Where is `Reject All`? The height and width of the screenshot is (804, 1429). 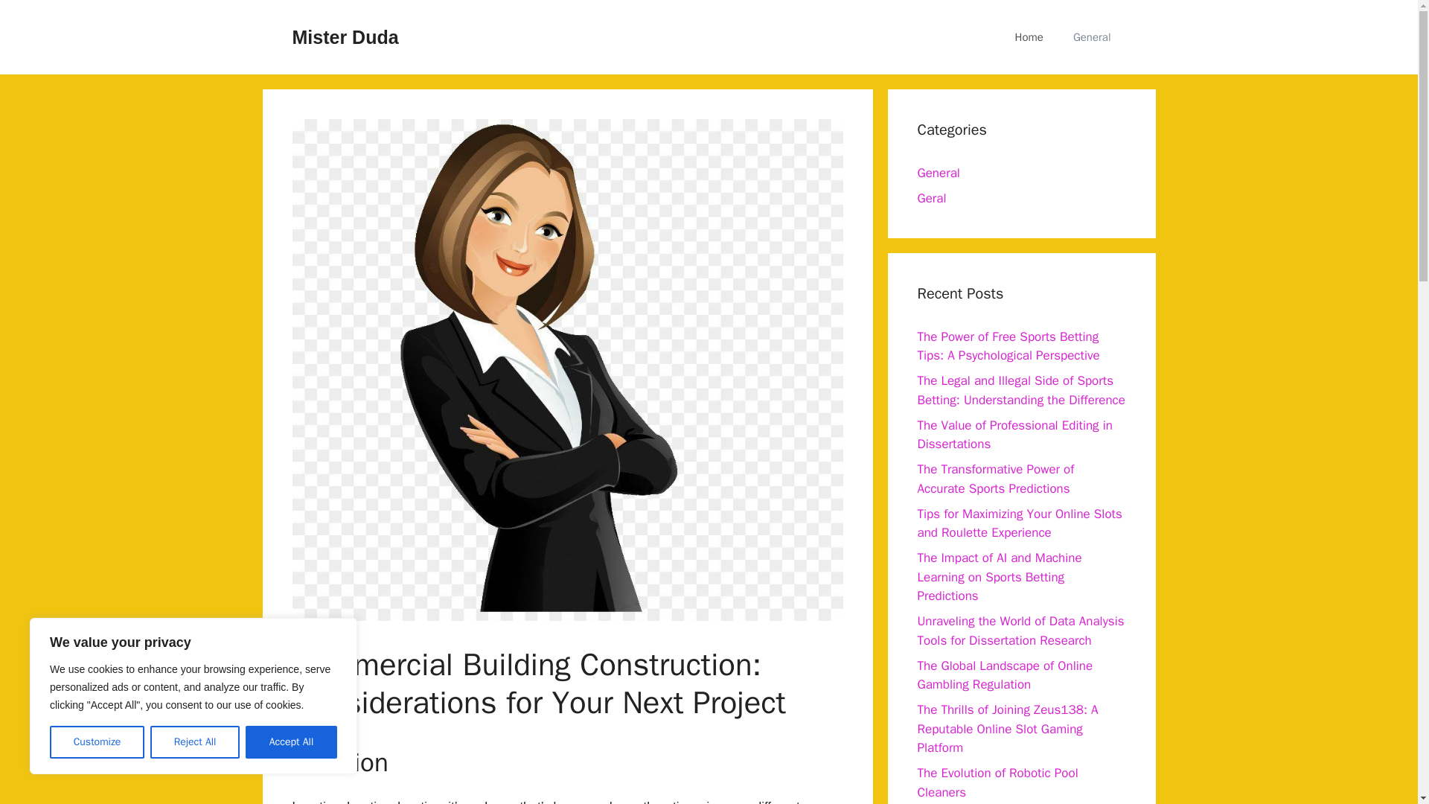 Reject All is located at coordinates (195, 742).